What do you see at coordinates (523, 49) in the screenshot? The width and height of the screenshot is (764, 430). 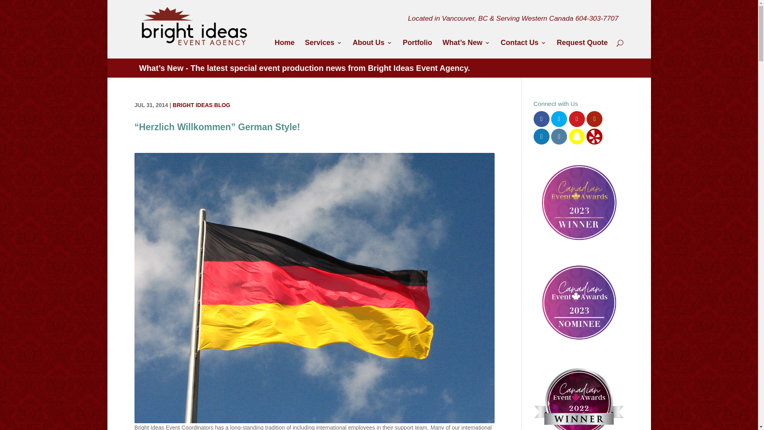 I see `Contact Us` at bounding box center [523, 49].